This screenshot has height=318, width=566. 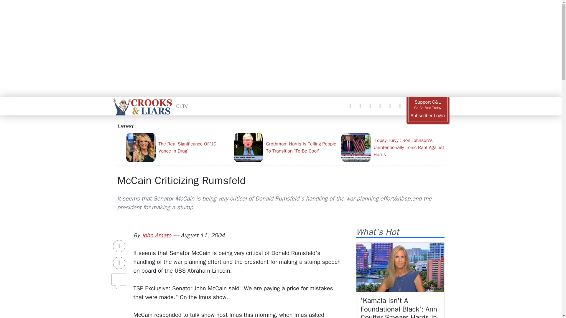 I want to click on Go ad free today!, so click(x=427, y=105).